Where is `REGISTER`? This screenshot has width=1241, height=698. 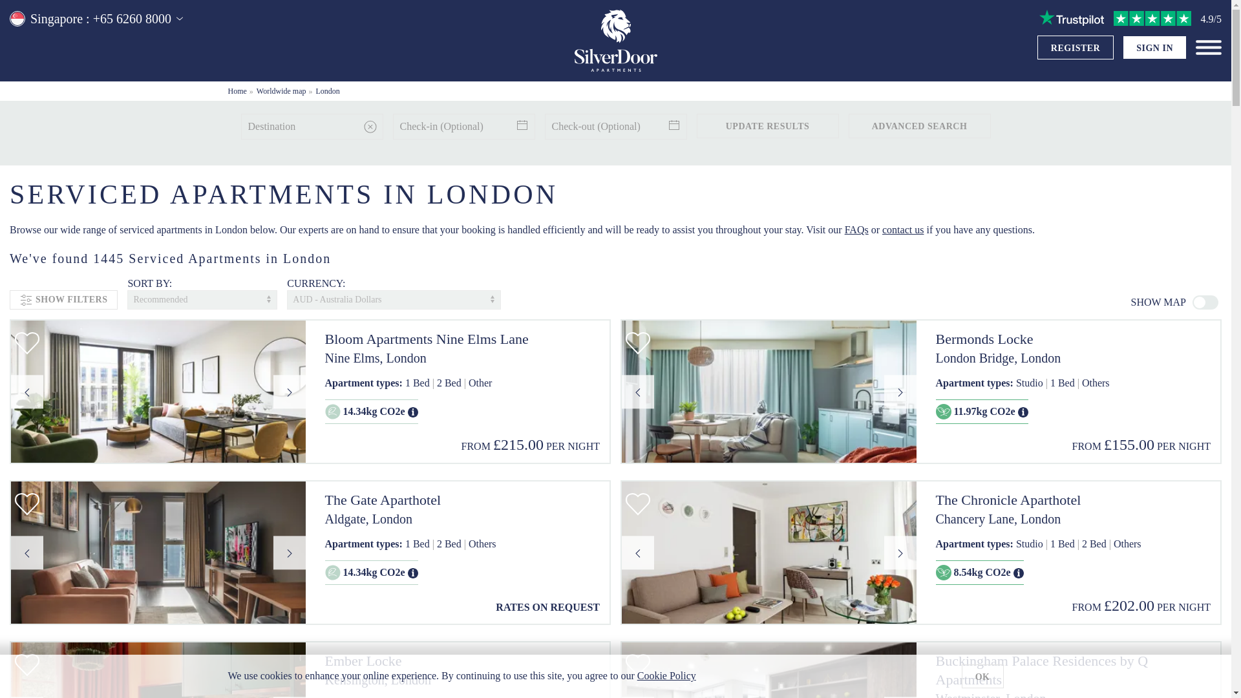
REGISTER is located at coordinates (1076, 48).